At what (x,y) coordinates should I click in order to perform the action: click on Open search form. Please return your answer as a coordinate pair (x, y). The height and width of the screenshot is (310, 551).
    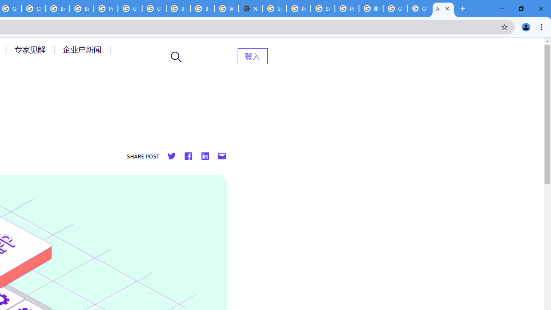
    Looking at the image, I should click on (176, 57).